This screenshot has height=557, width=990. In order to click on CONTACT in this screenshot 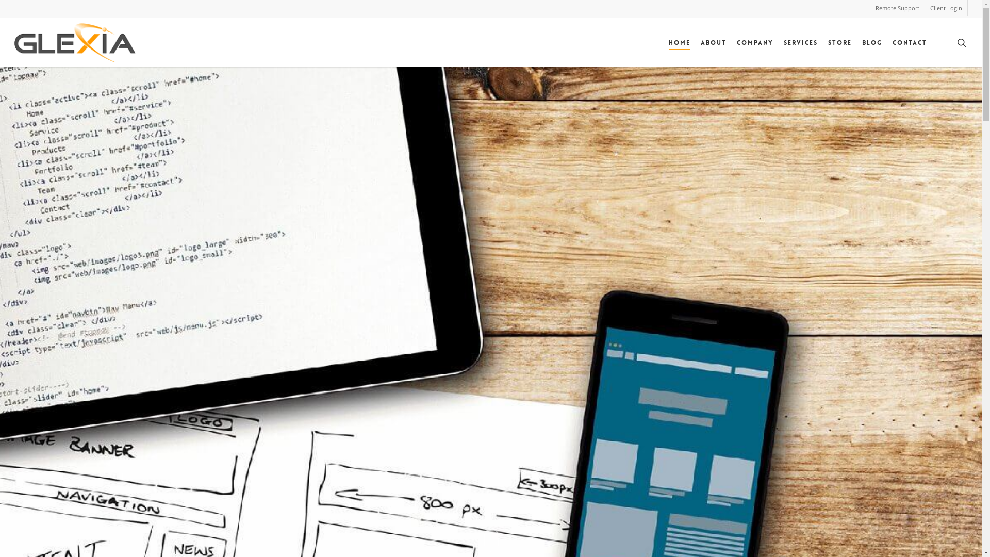, I will do `click(910, 42)`.